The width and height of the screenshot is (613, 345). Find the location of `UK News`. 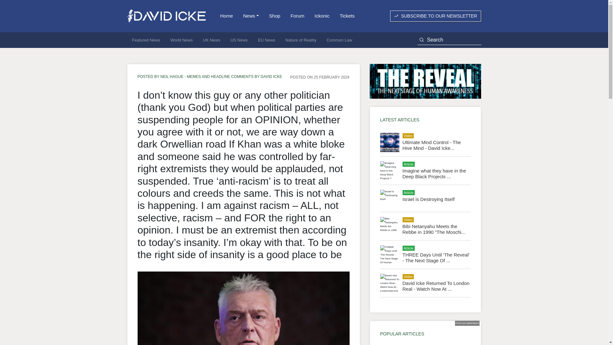

UK News is located at coordinates (212, 40).